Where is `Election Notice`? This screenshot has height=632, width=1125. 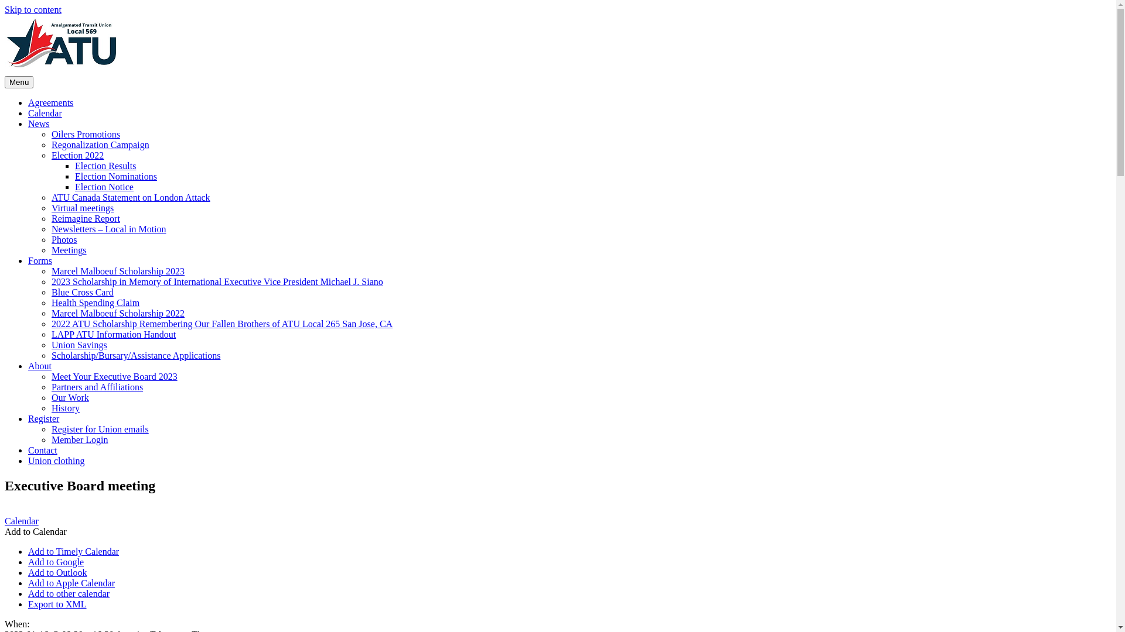
Election Notice is located at coordinates (104, 187).